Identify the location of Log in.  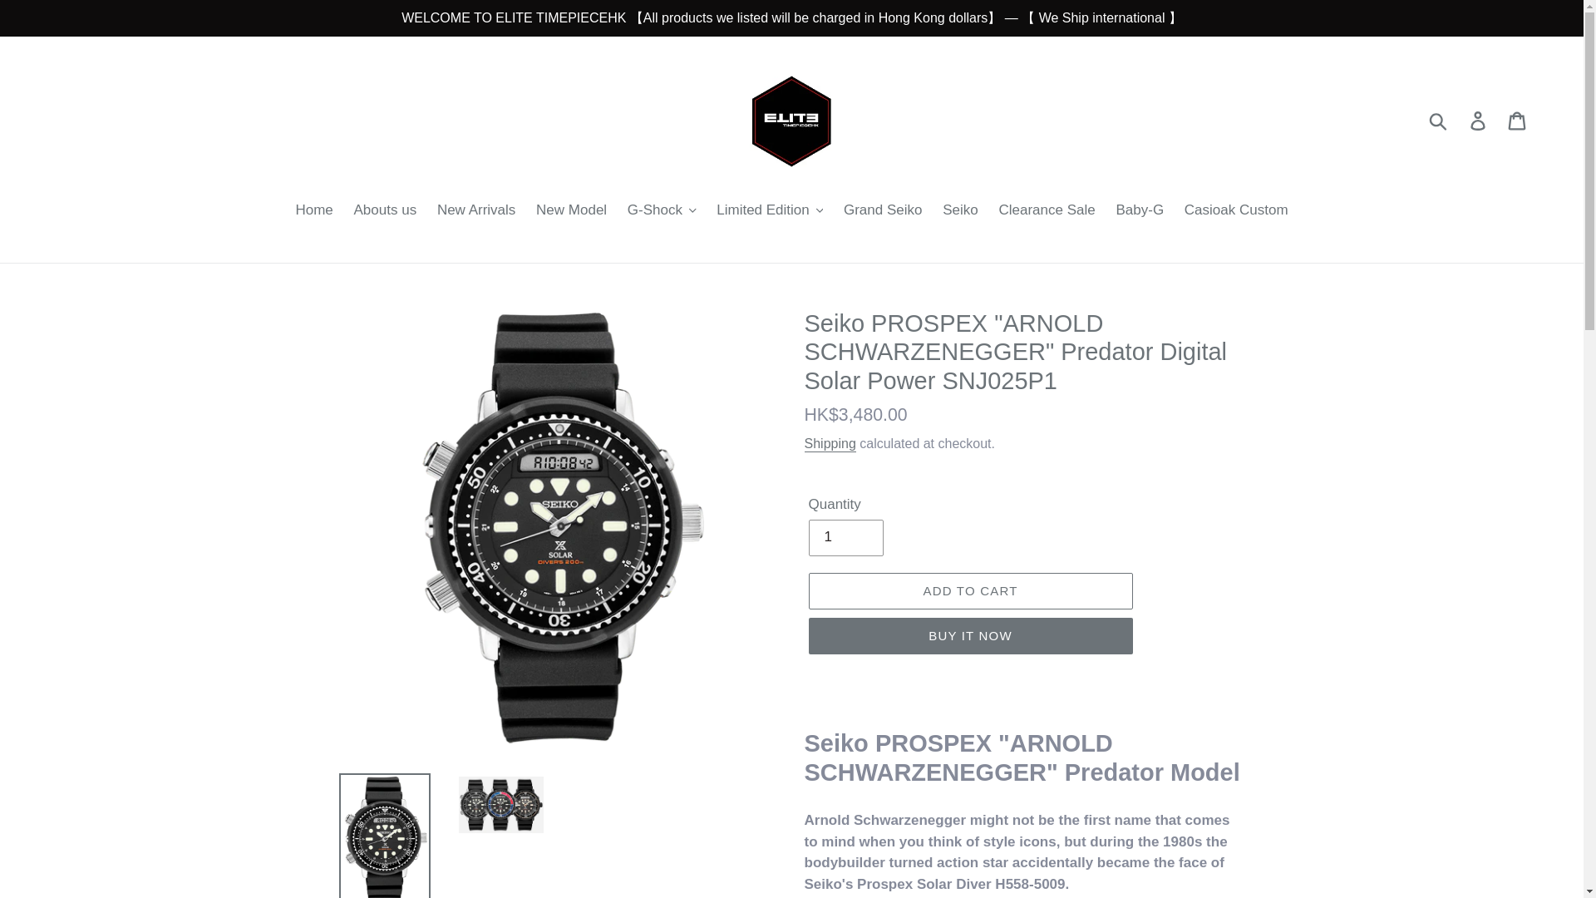
(1479, 121).